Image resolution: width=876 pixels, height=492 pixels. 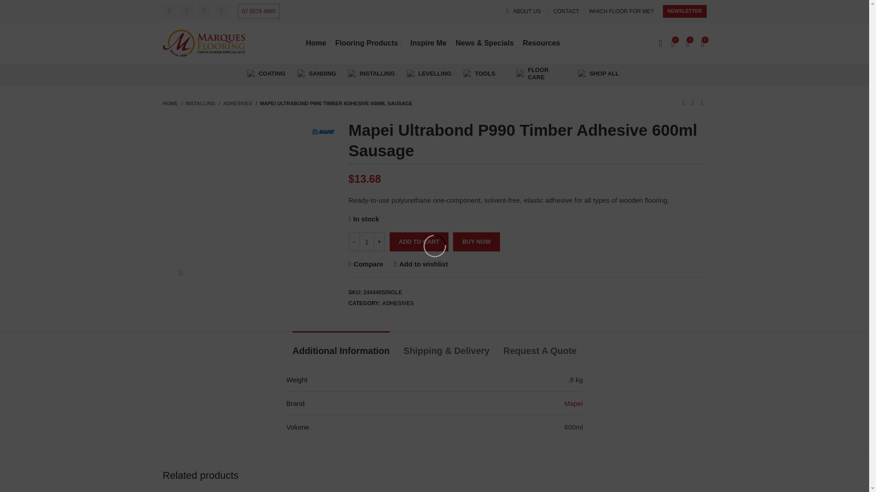 I want to click on Resources, so click(x=543, y=43).